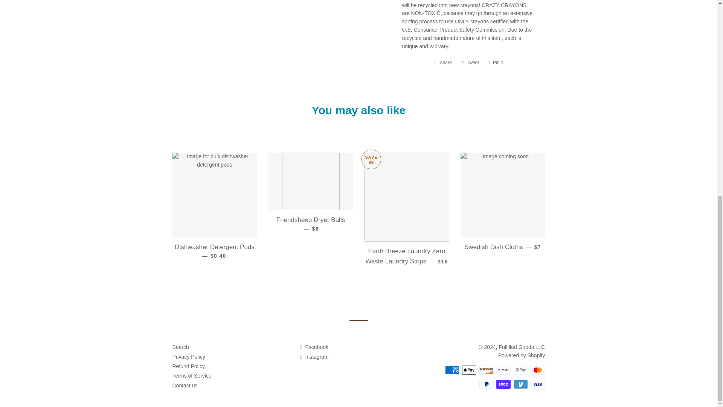 The width and height of the screenshot is (723, 407). I want to click on Apple Pay, so click(469, 370).